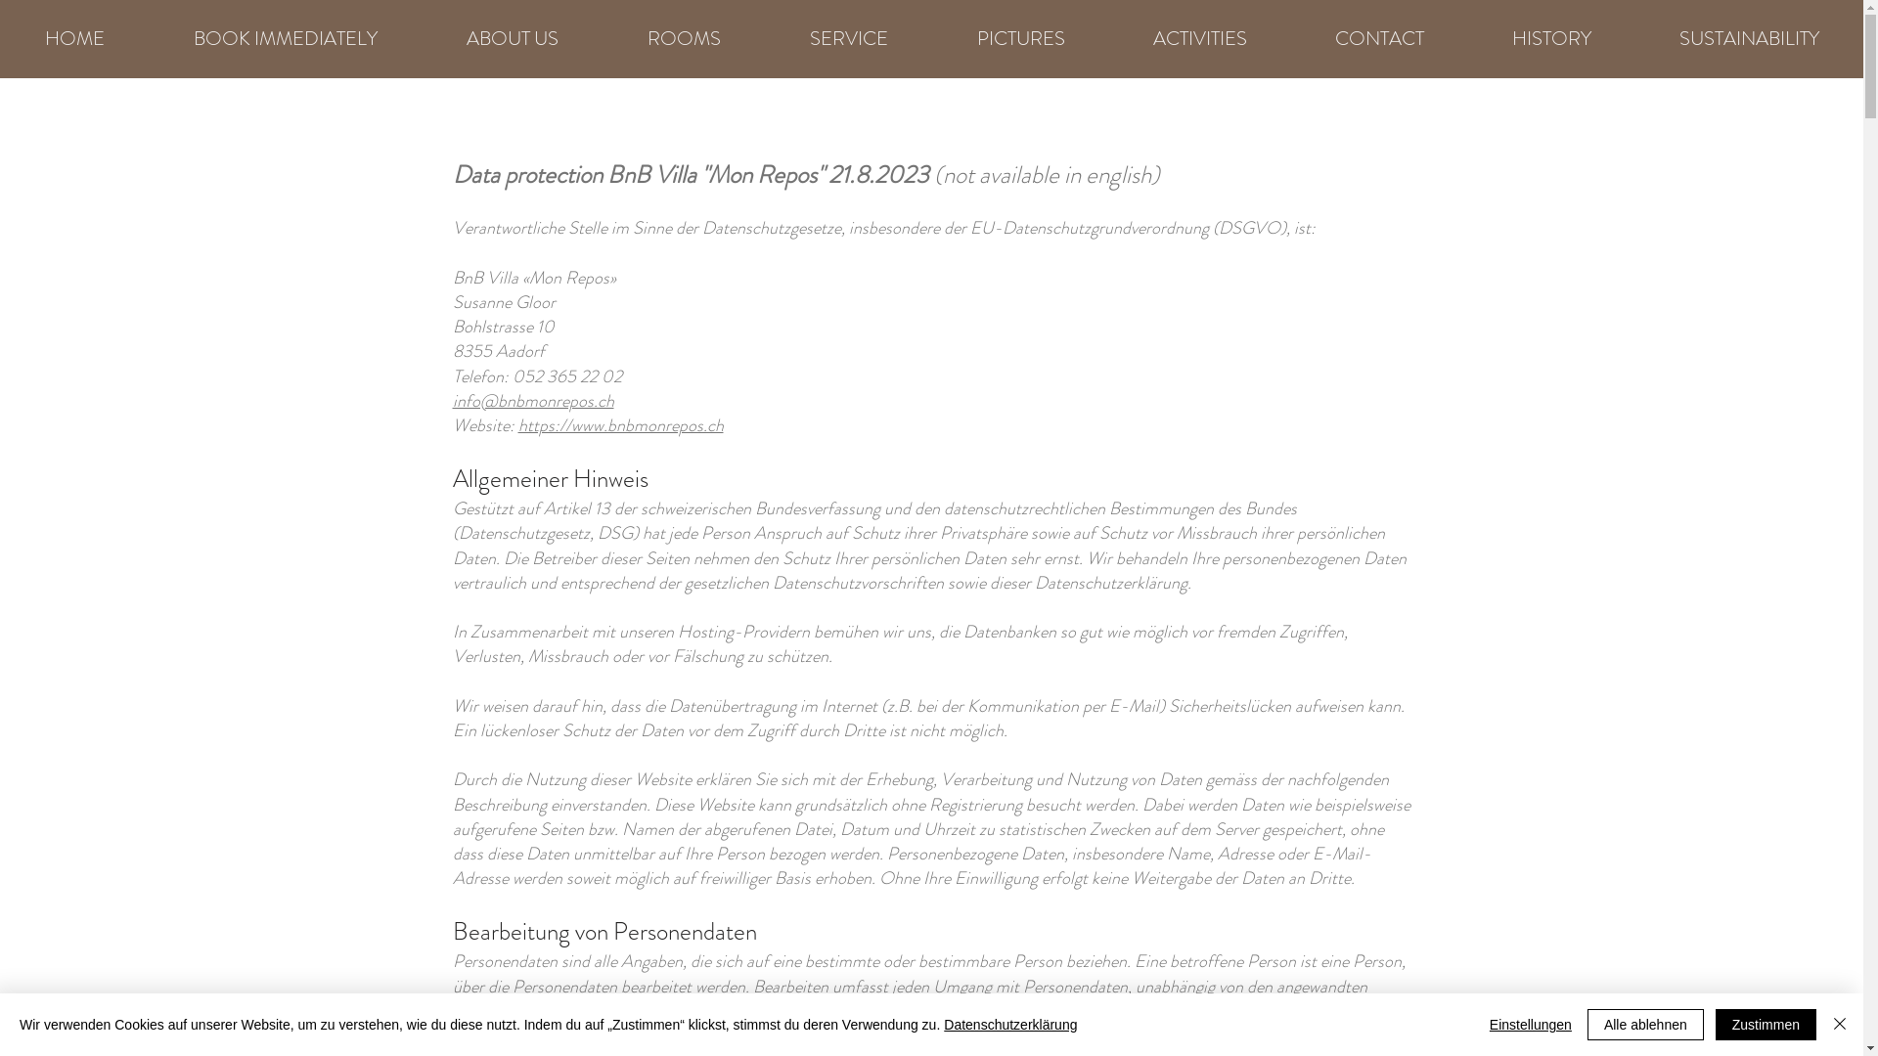 The height and width of the screenshot is (1056, 1878). I want to click on HOME, so click(74, 39).